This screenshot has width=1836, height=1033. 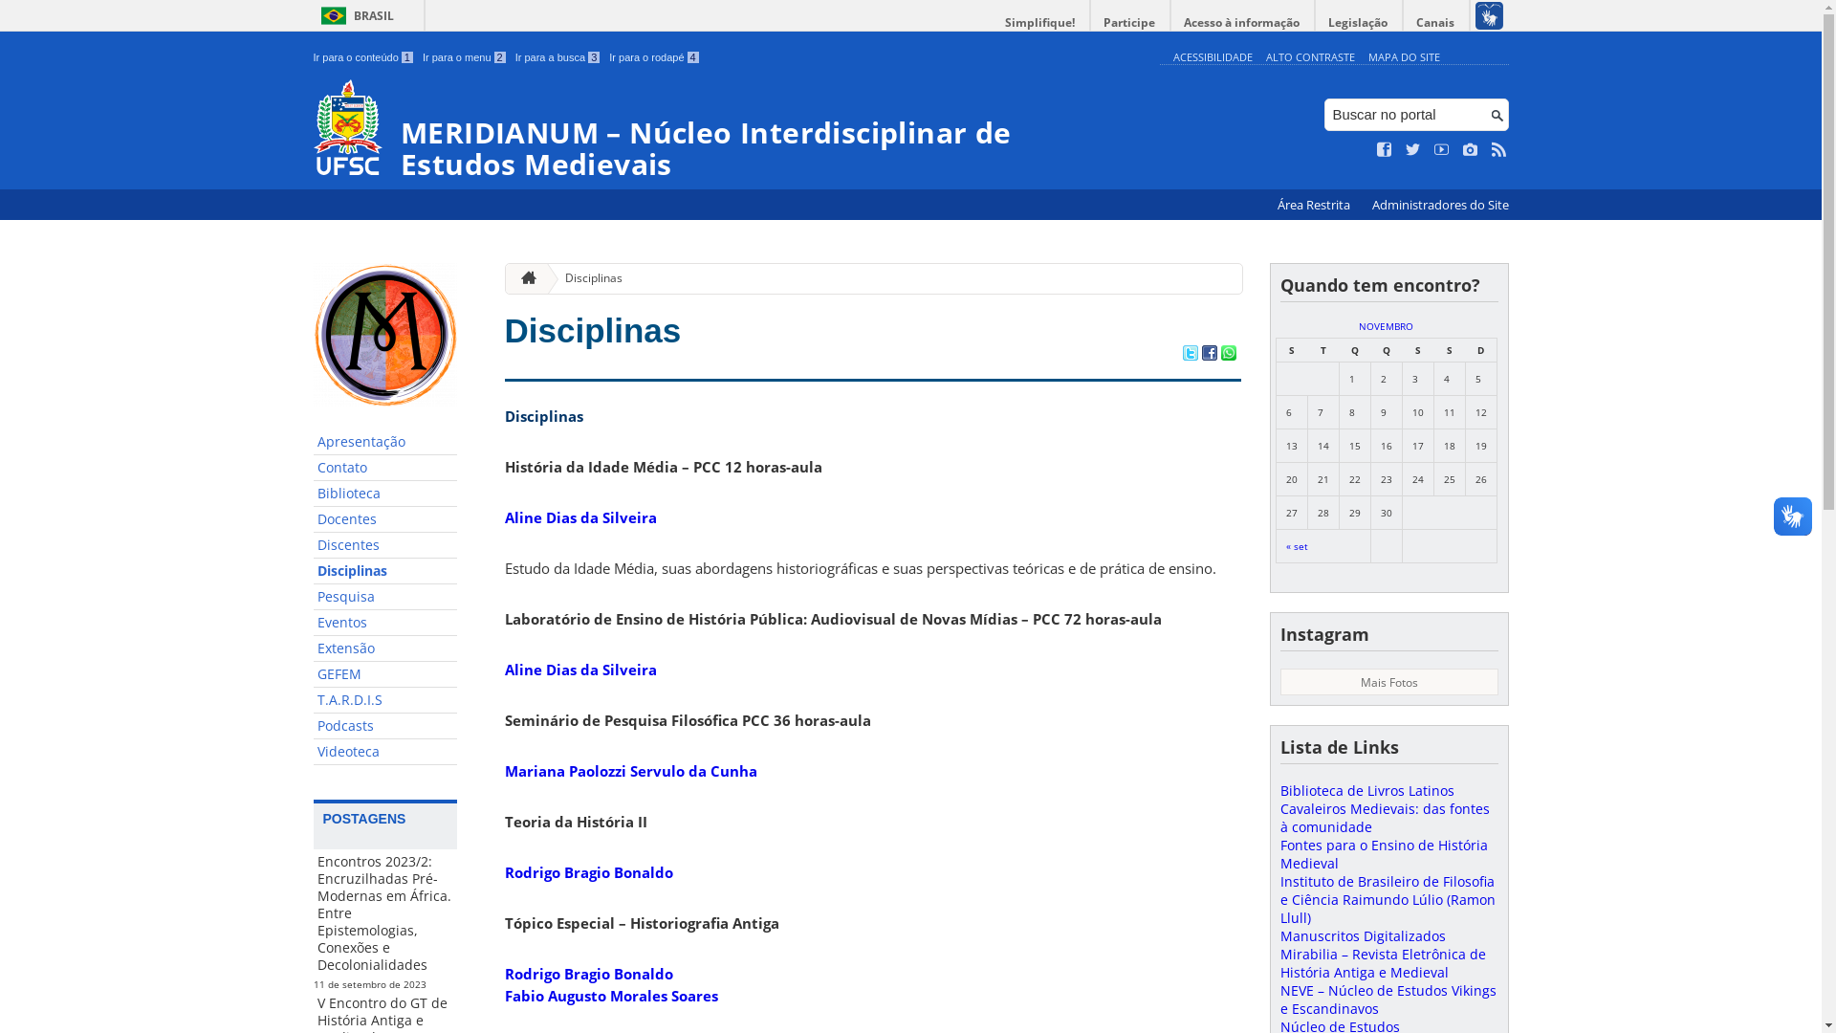 I want to click on Aline Dias da Silveira, so click(x=581, y=517).